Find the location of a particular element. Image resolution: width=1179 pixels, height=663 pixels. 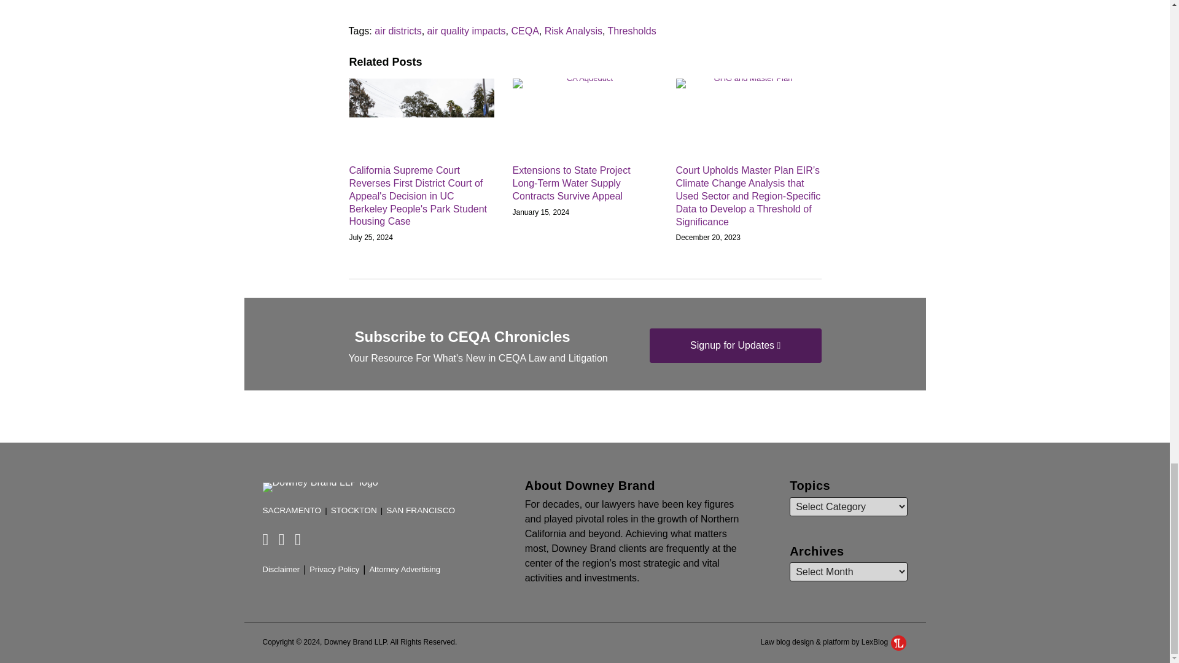

LexBlog Logo is located at coordinates (899, 642).